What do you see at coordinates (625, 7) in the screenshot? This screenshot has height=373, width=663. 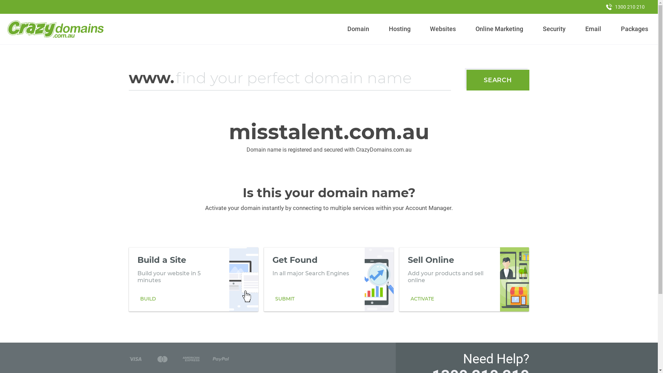 I see `1300 210 210` at bounding box center [625, 7].